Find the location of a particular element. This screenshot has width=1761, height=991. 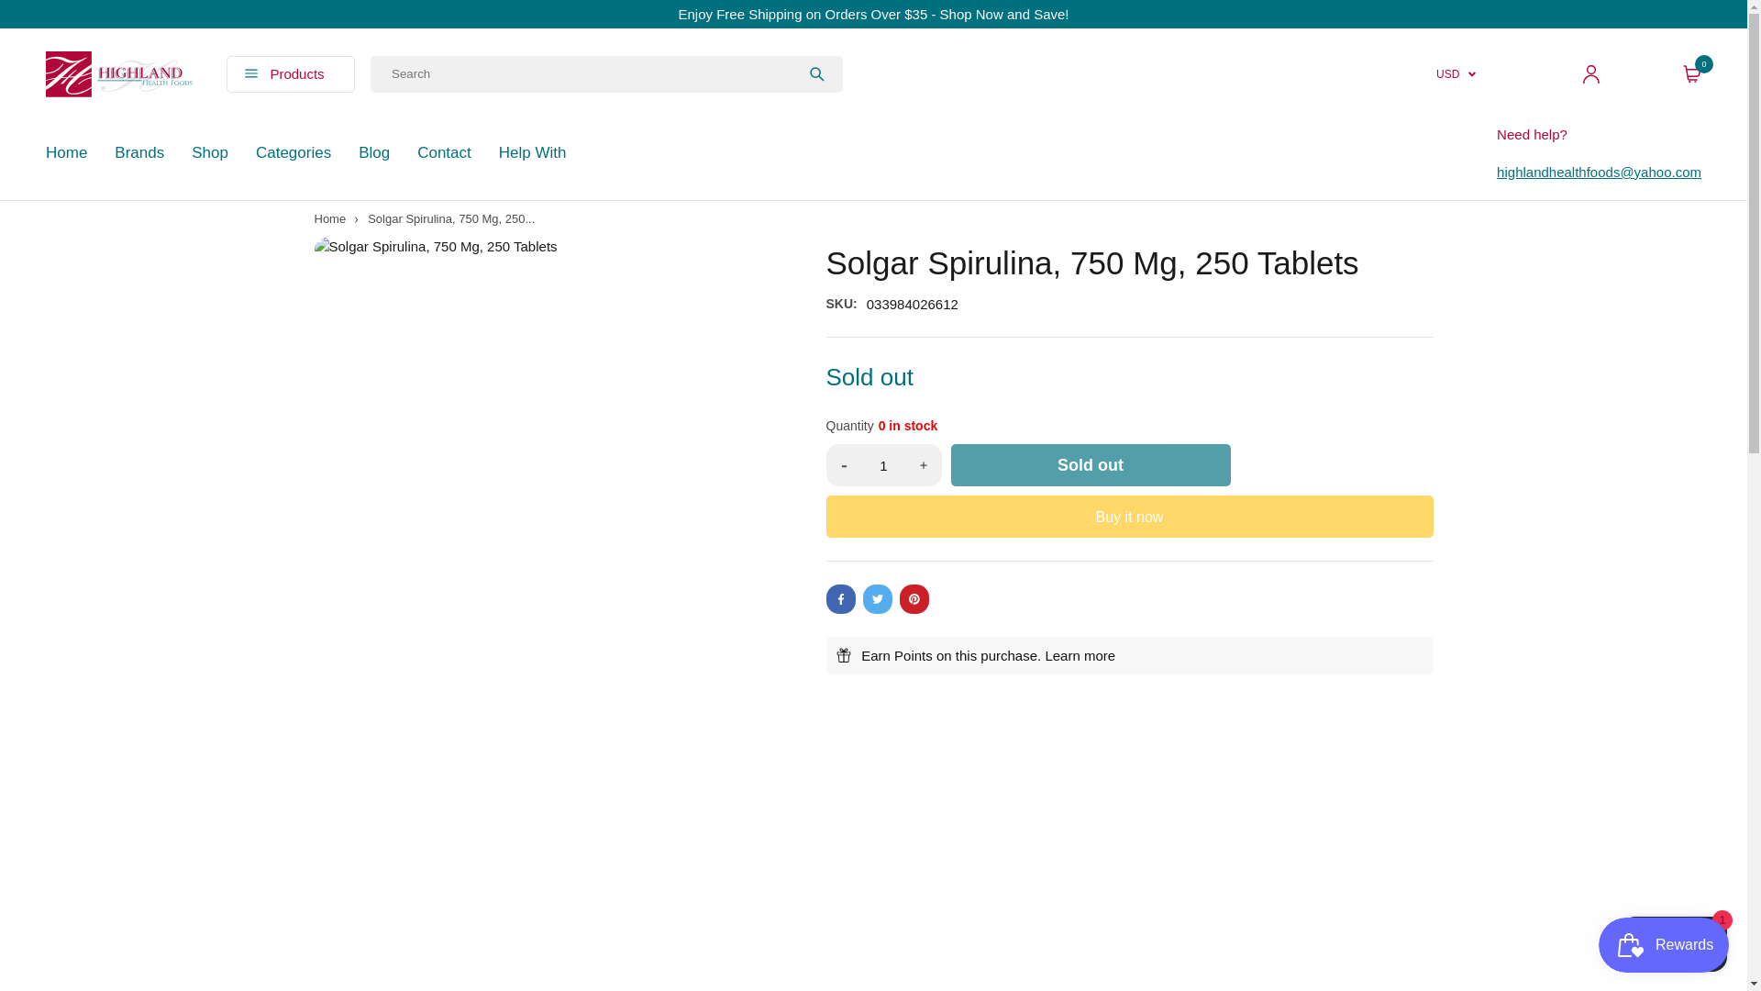

Shop is located at coordinates (210, 152).